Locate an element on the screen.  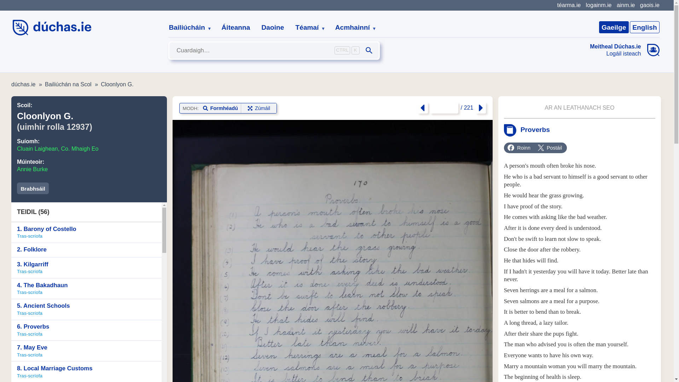
ainm.ie is located at coordinates (626, 5).